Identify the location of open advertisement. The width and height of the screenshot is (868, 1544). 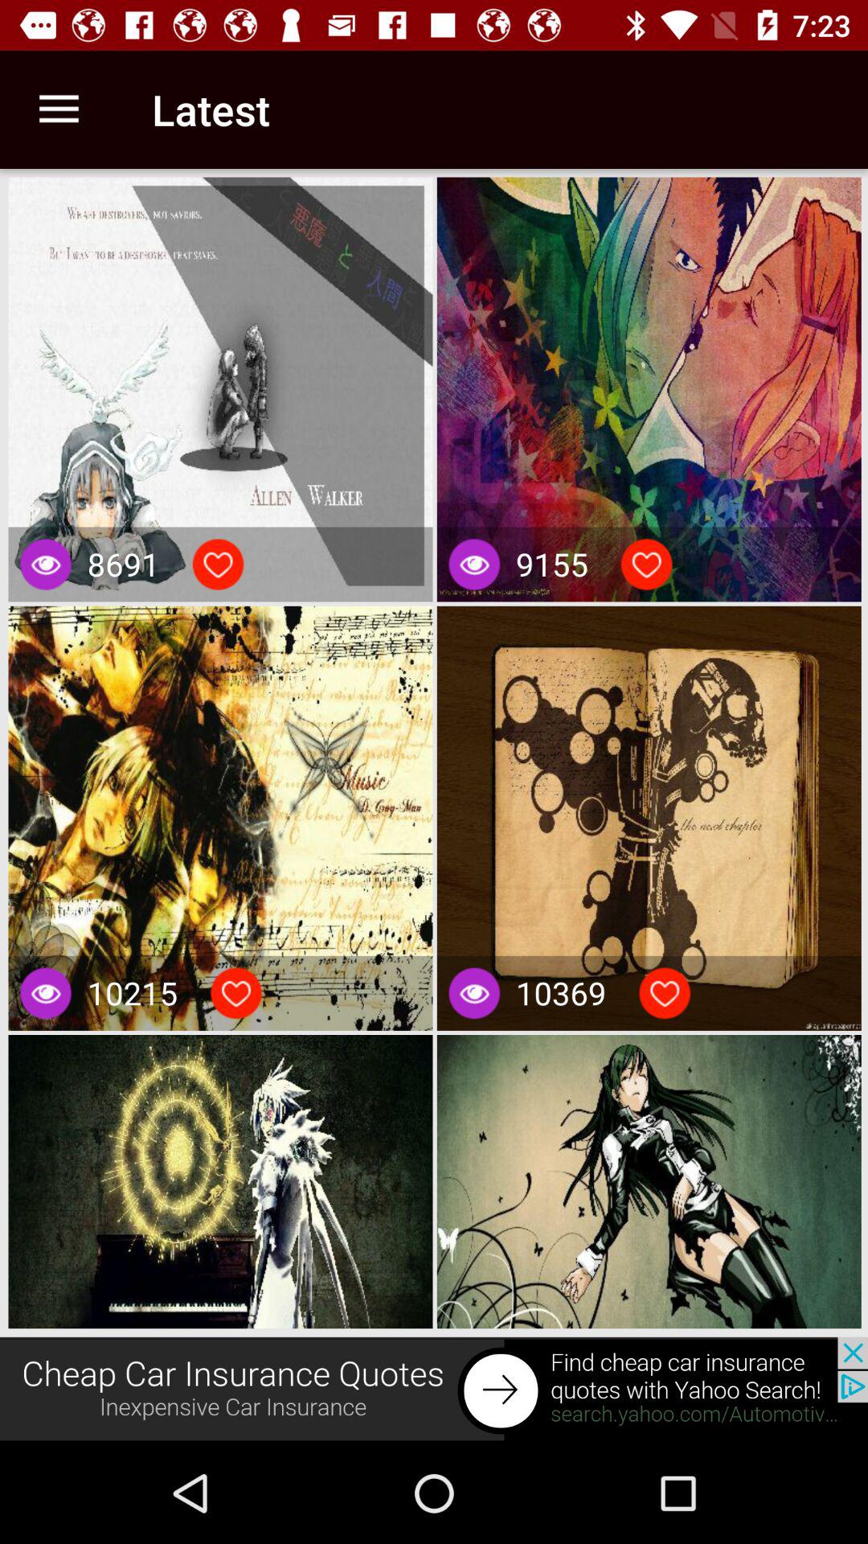
(434, 1390).